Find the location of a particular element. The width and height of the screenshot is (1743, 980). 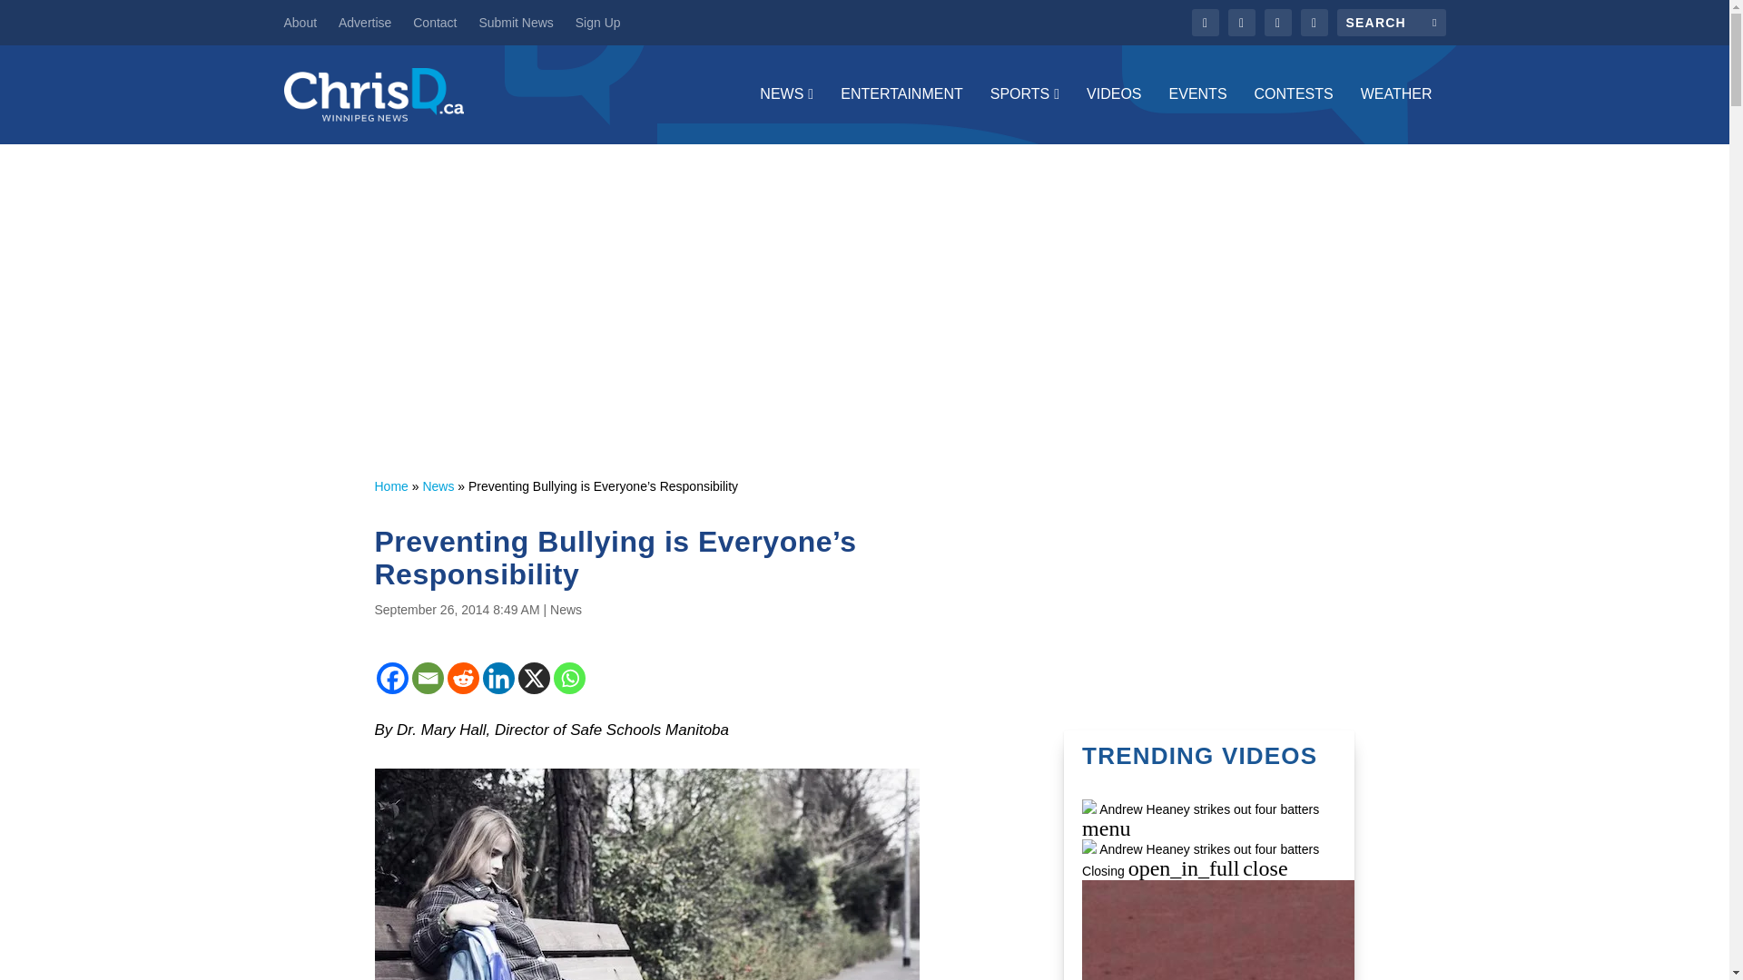

NEWS is located at coordinates (786, 115).